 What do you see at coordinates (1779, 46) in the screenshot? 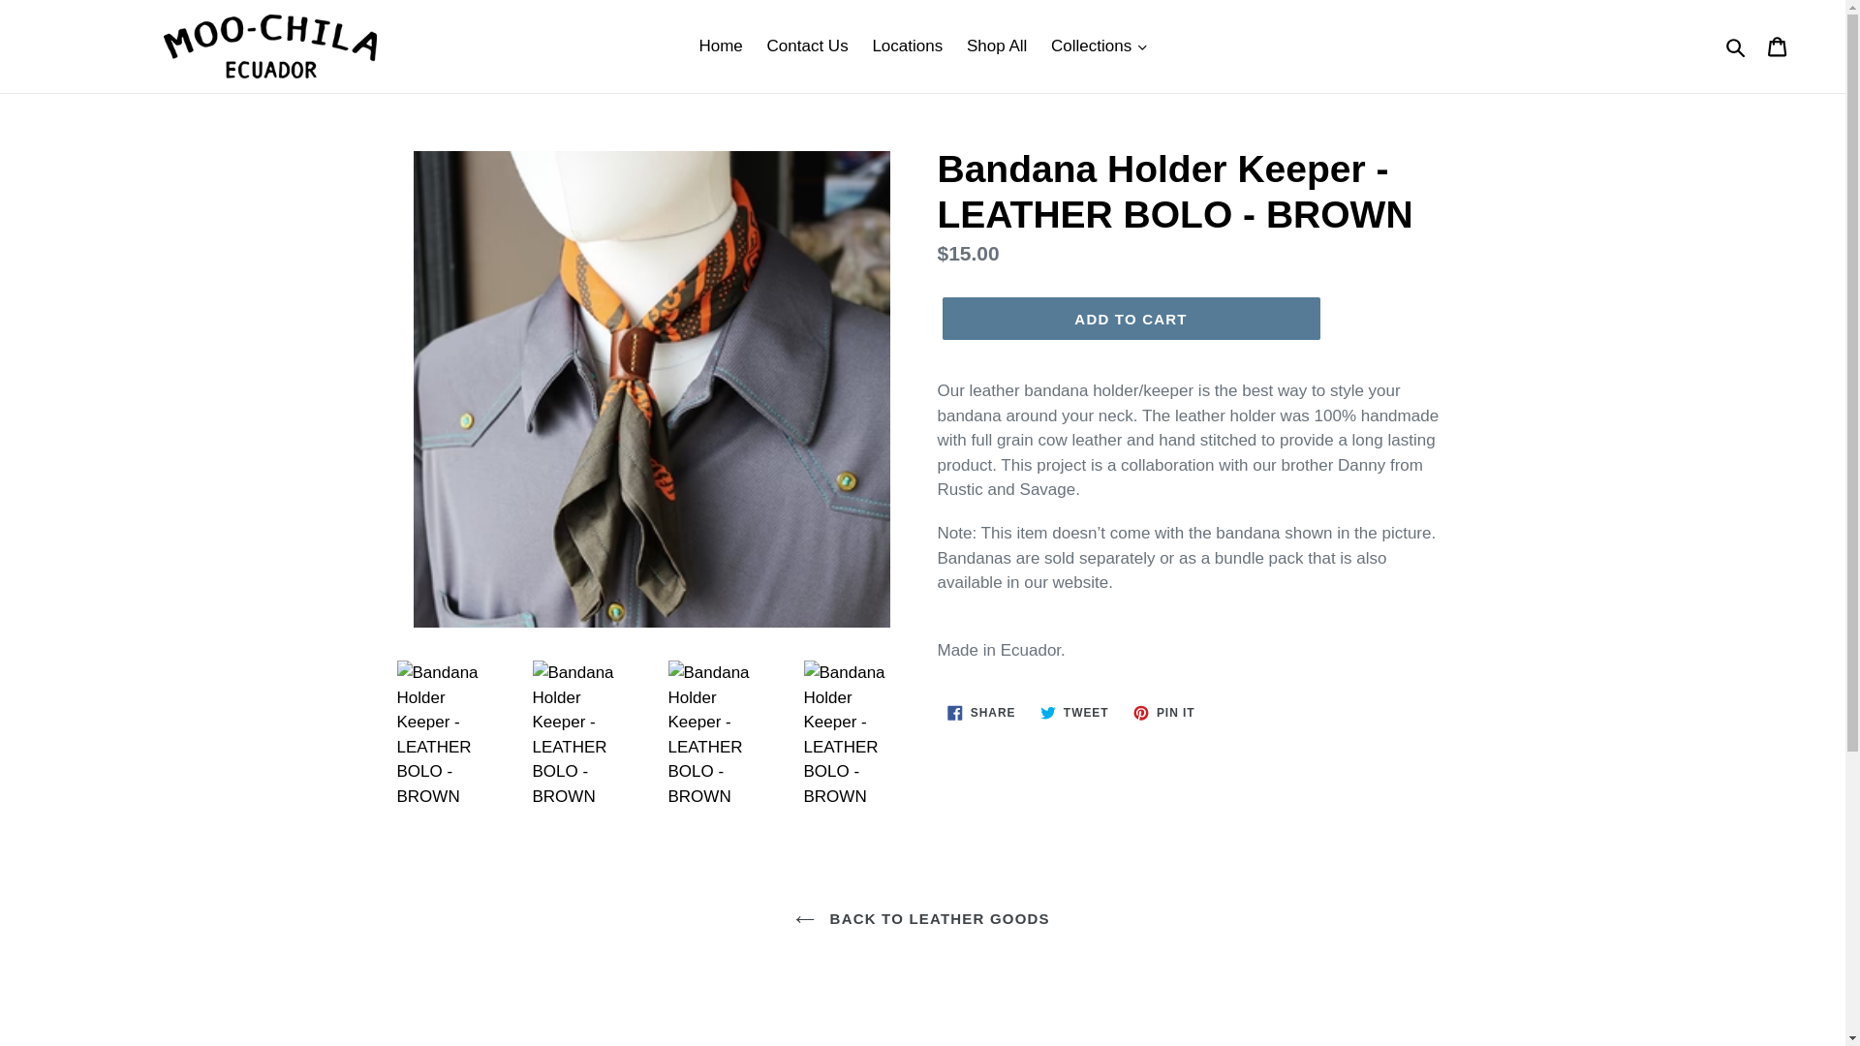
I see `Cart` at bounding box center [1779, 46].